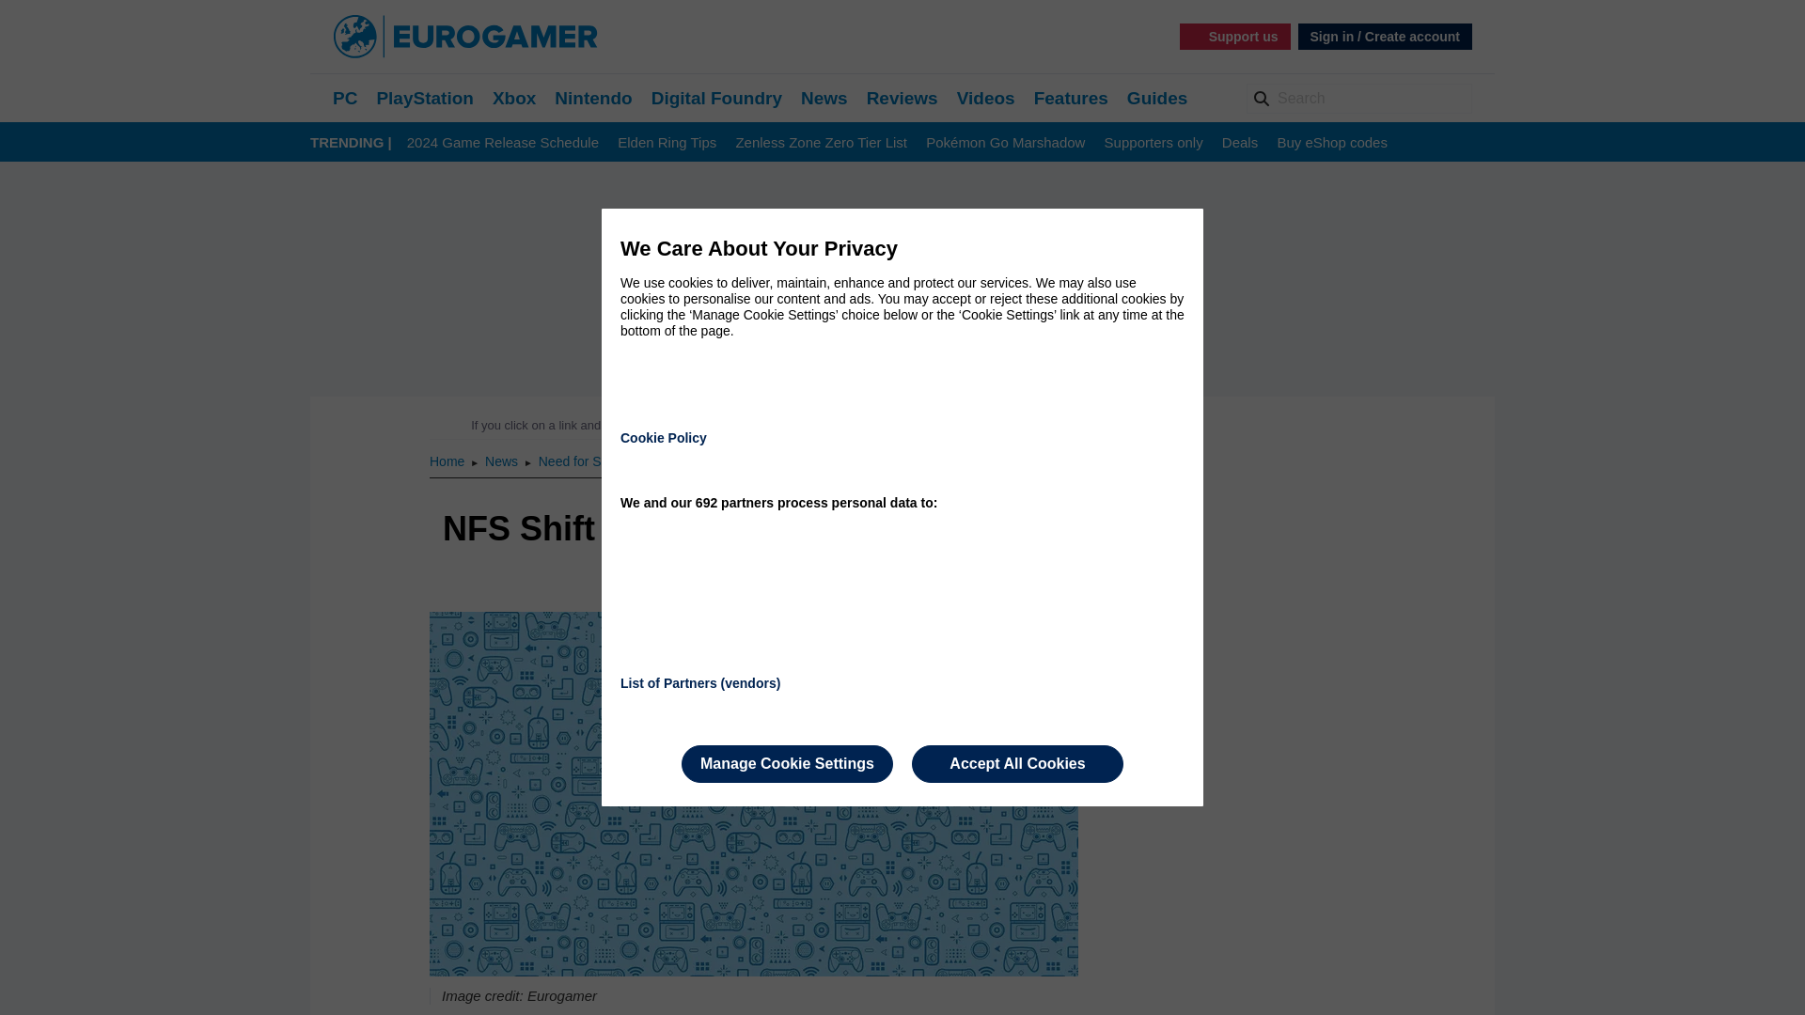 This screenshot has width=1805, height=1015. What do you see at coordinates (1331, 143) in the screenshot?
I see `Buy eShop codes` at bounding box center [1331, 143].